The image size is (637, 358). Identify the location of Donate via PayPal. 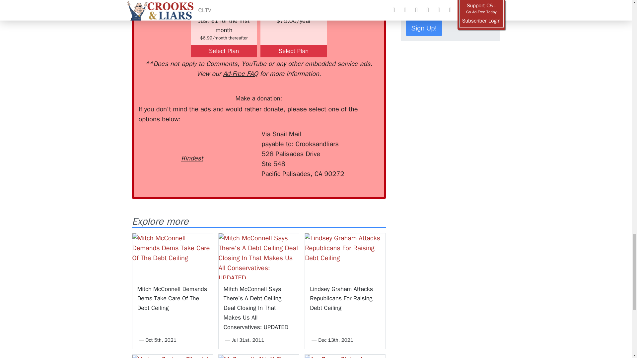
(236, 141).